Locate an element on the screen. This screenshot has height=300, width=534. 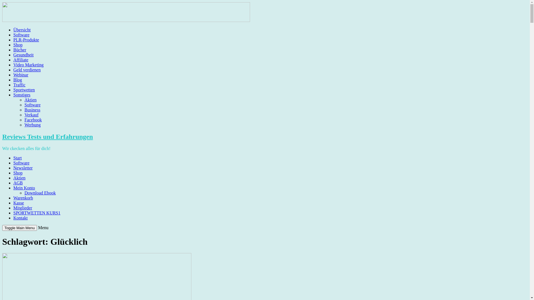
Shop is located at coordinates (18, 45).